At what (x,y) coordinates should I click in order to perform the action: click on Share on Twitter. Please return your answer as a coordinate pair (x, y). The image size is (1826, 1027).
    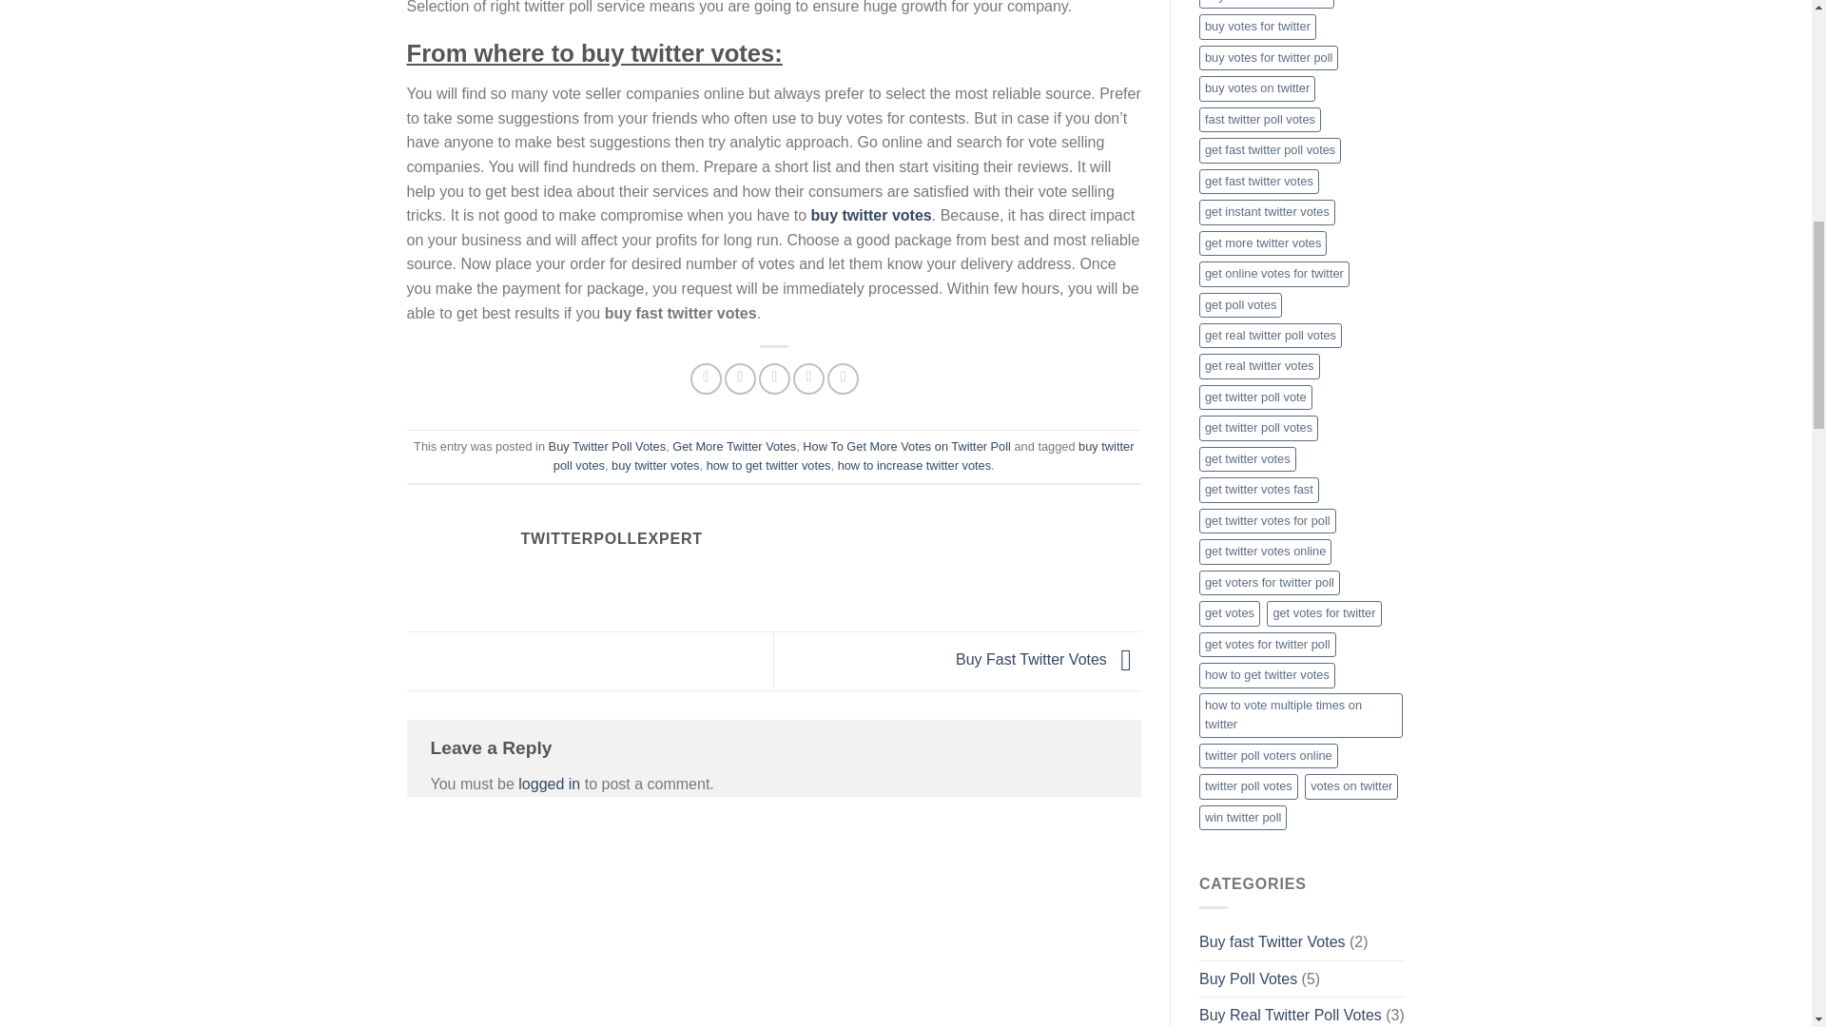
    Looking at the image, I should click on (740, 378).